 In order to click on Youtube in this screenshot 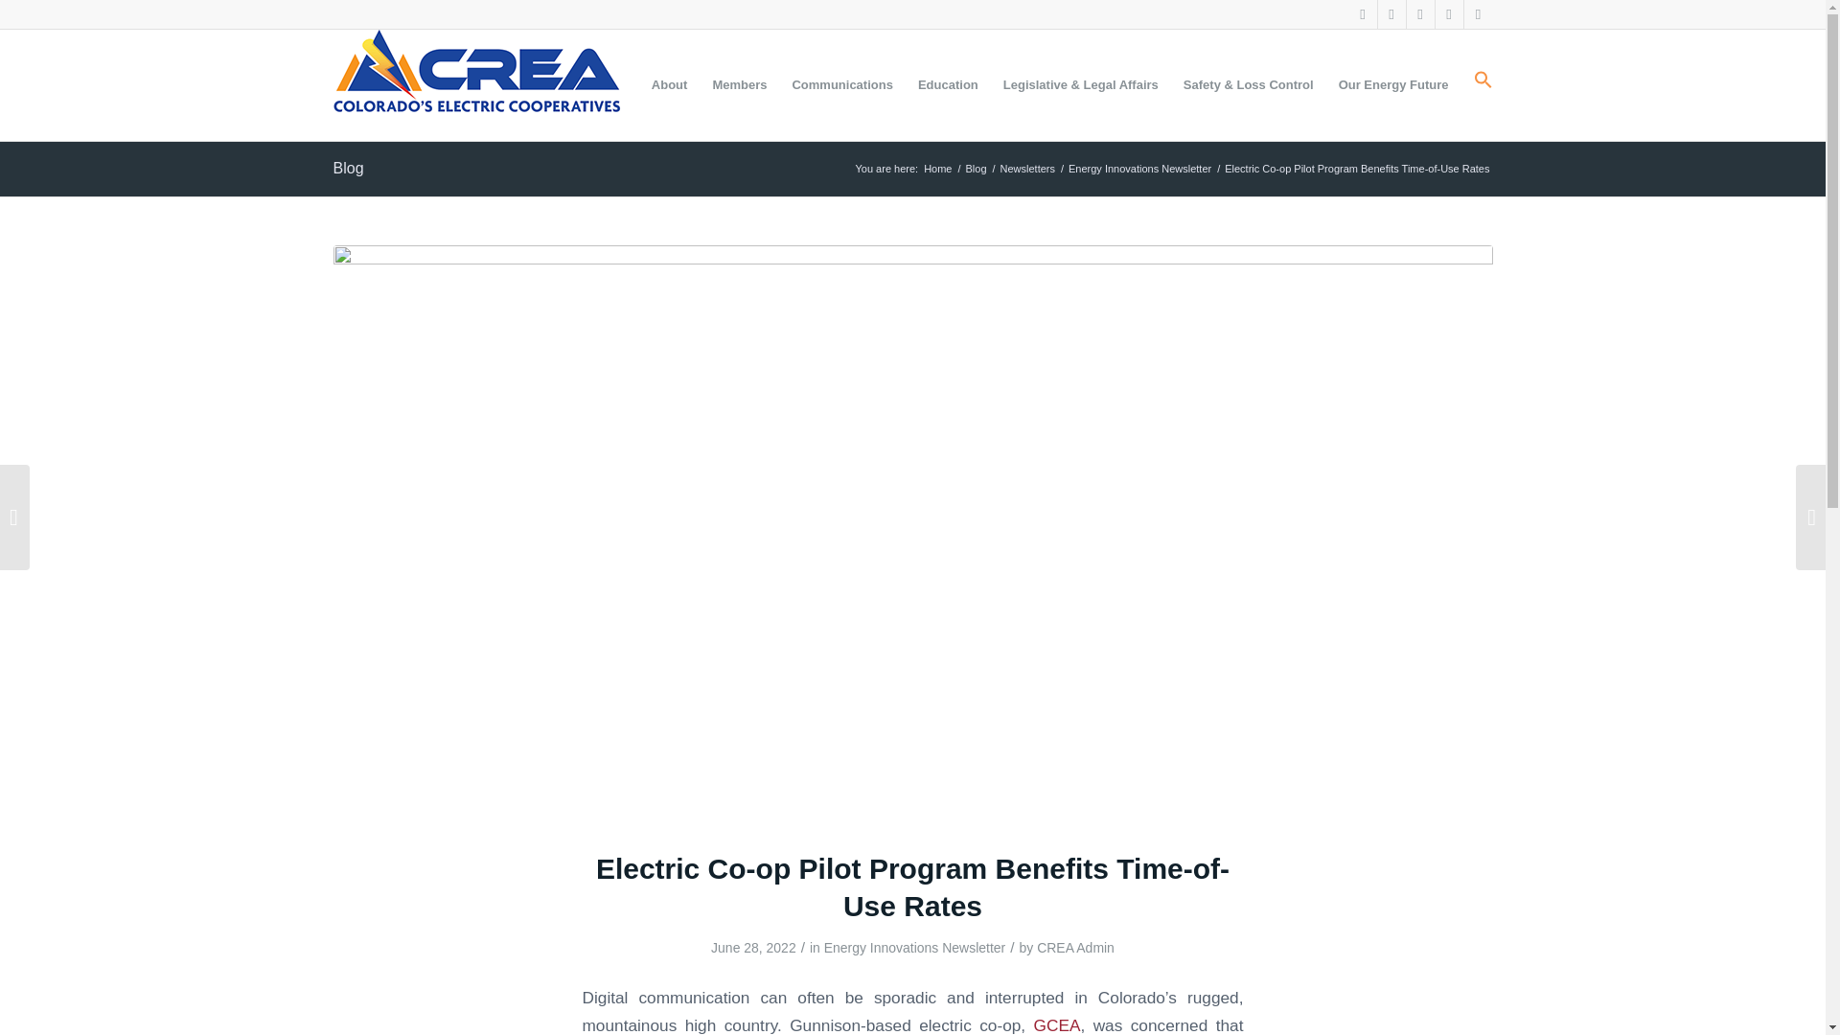, I will do `click(1420, 14)`.